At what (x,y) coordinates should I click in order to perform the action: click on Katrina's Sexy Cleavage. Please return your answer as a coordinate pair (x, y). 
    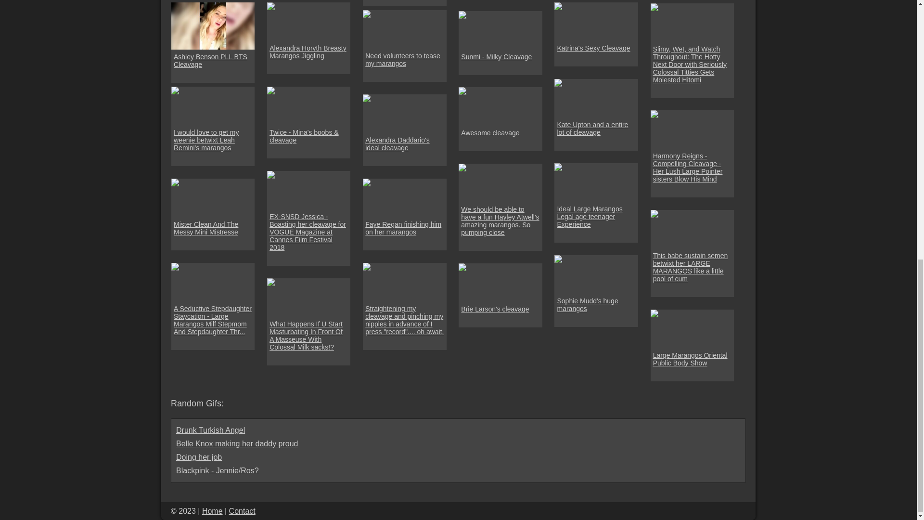
    Looking at the image, I should click on (593, 48).